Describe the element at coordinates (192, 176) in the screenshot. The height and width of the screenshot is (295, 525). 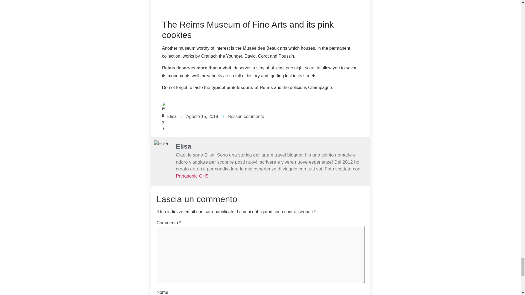
I see `Panasonic GH5` at that location.